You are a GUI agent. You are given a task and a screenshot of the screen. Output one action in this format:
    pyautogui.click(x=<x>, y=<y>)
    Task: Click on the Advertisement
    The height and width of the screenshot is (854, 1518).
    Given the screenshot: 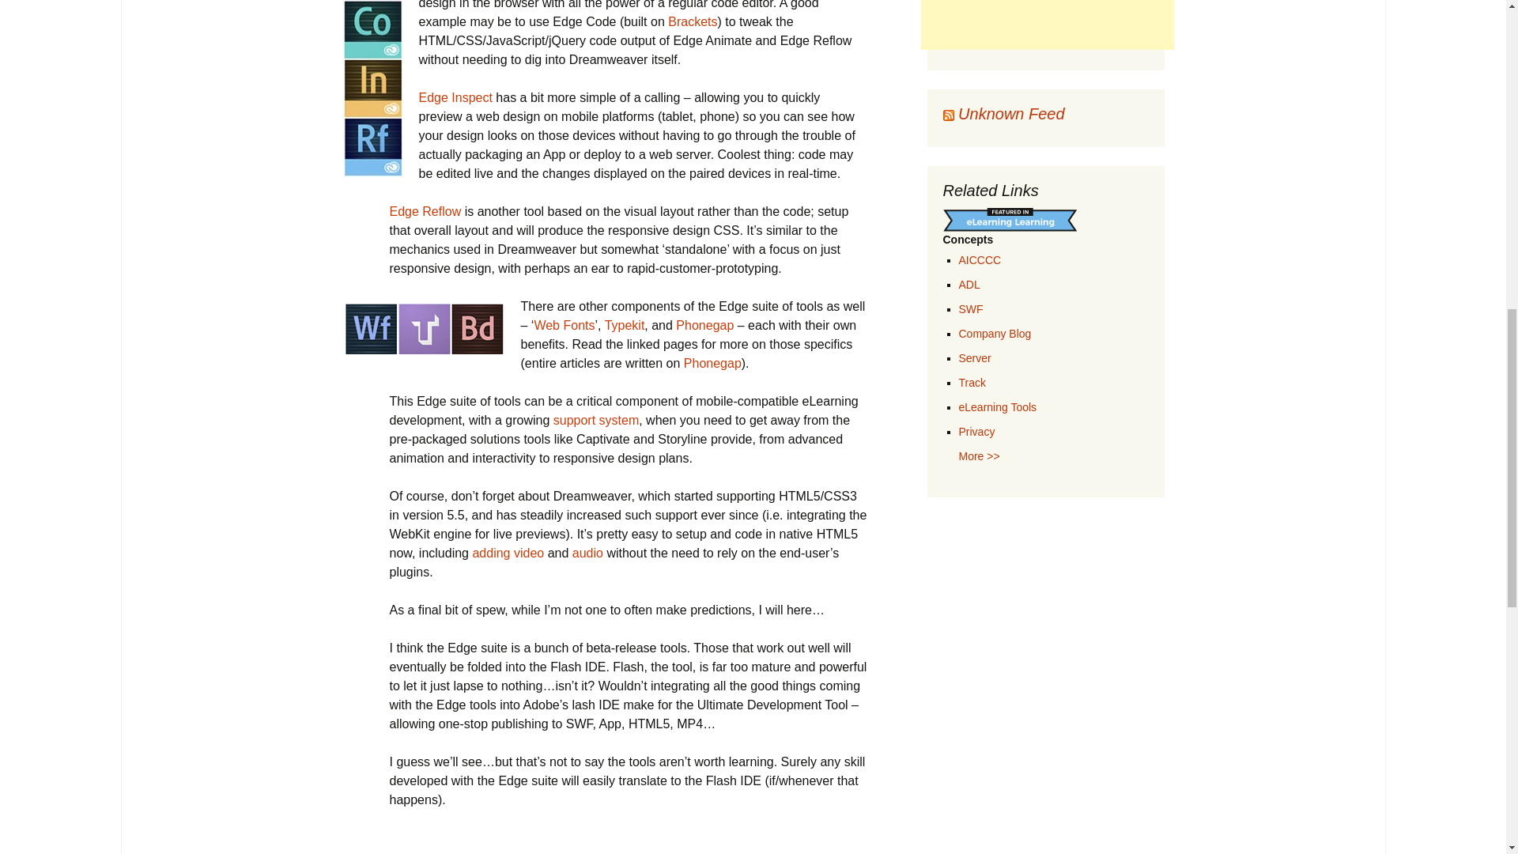 What is the action you would take?
    pyautogui.click(x=1047, y=25)
    